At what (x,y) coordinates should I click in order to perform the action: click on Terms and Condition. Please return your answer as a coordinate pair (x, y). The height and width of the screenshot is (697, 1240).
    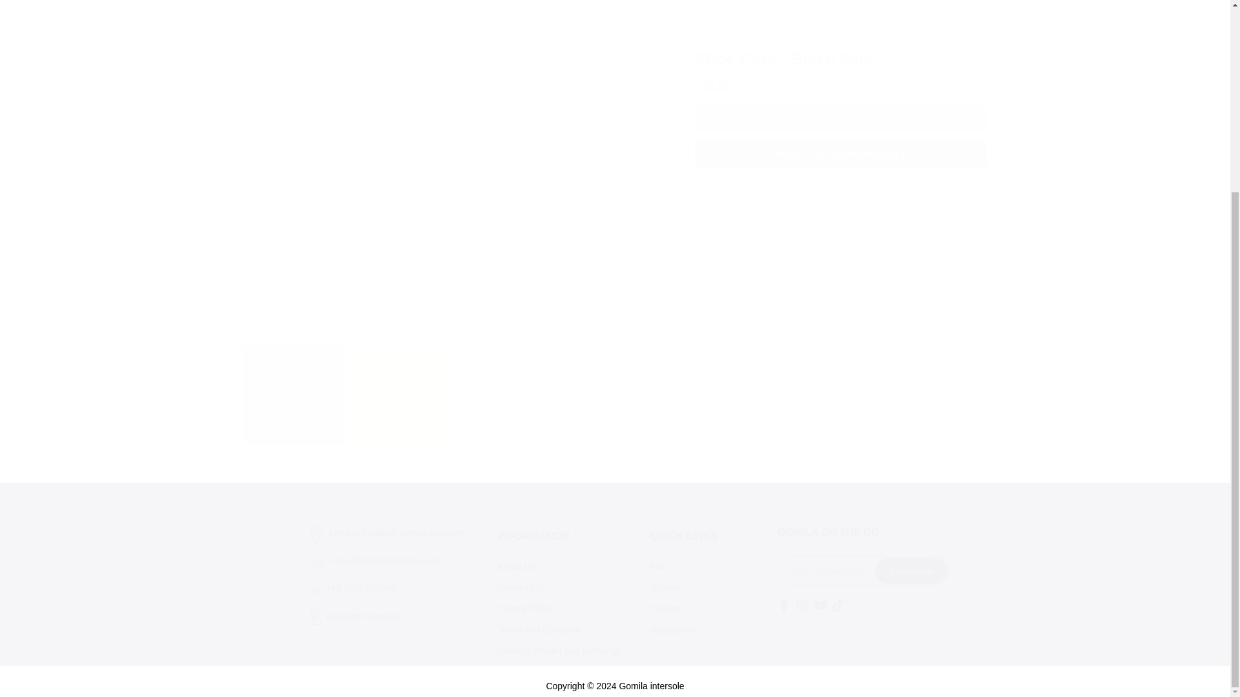
    Looking at the image, I should click on (539, 629).